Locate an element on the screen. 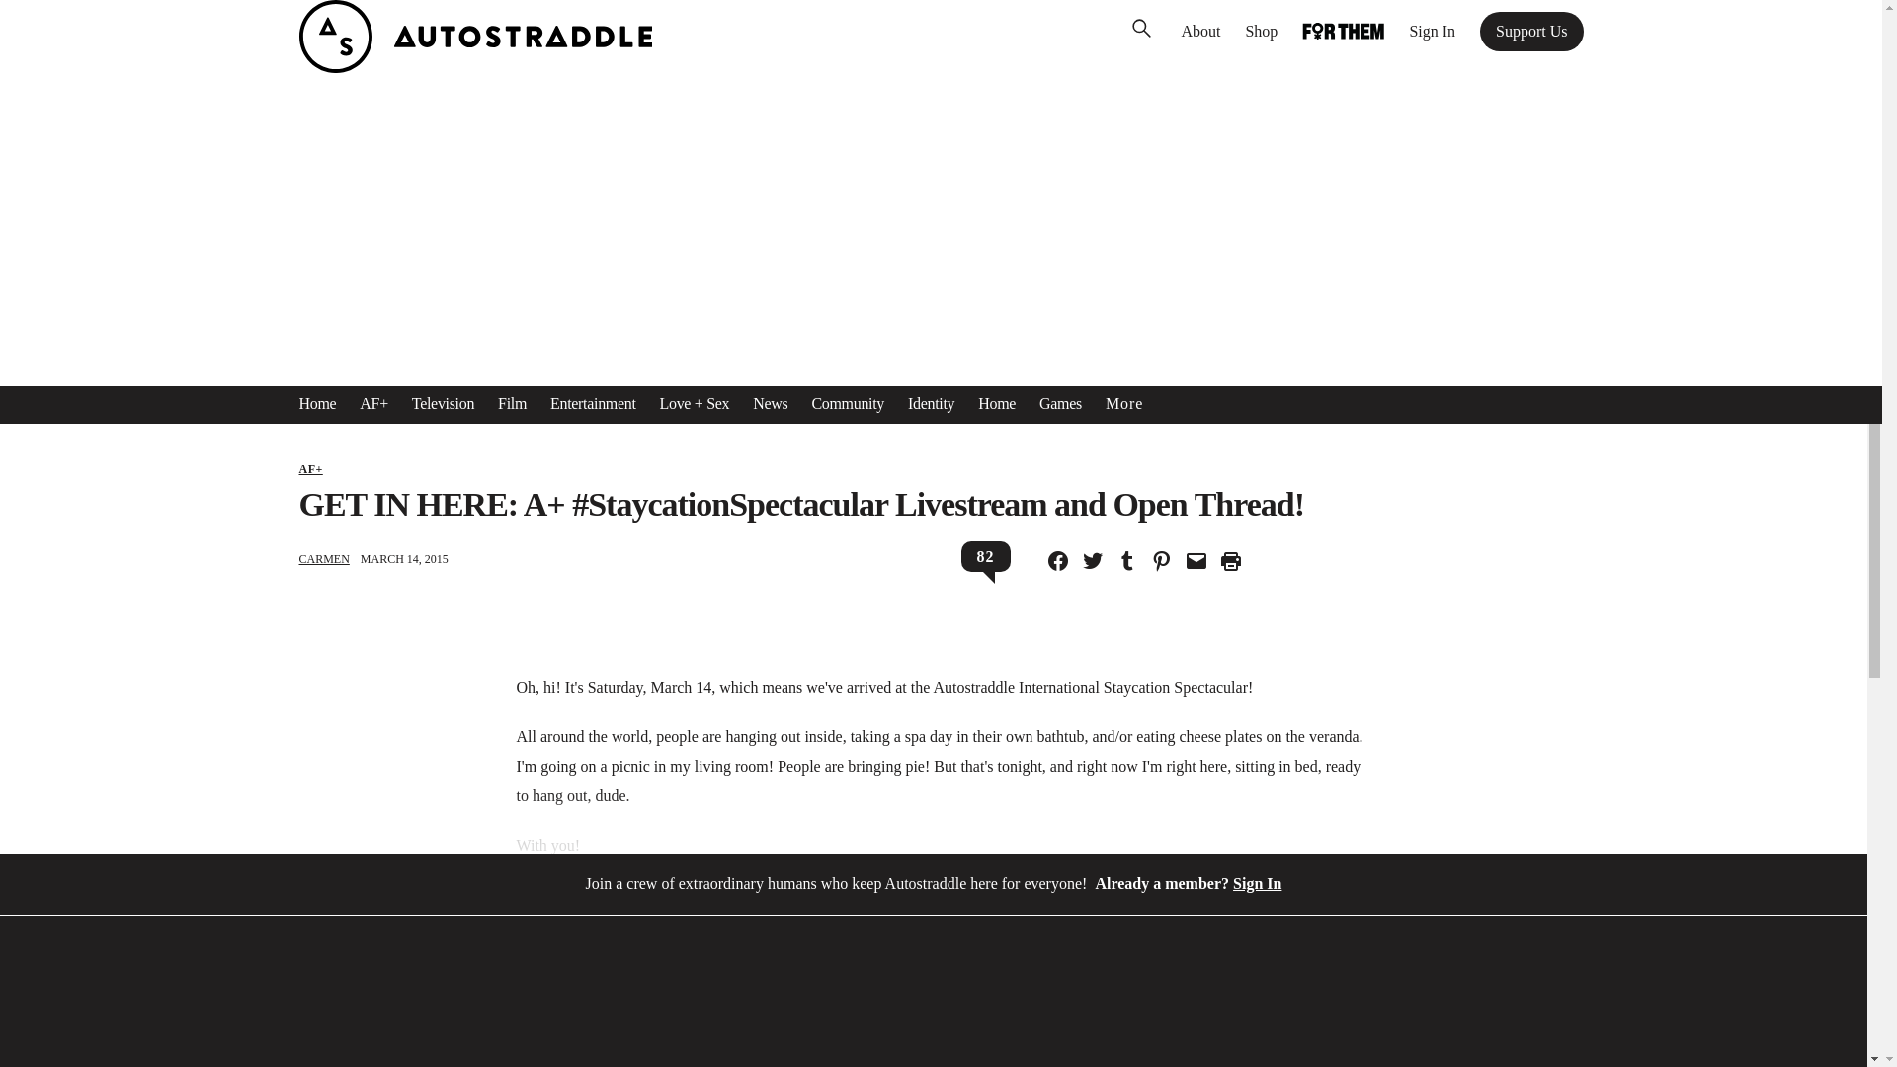 This screenshot has width=1897, height=1067. Television is located at coordinates (443, 404).